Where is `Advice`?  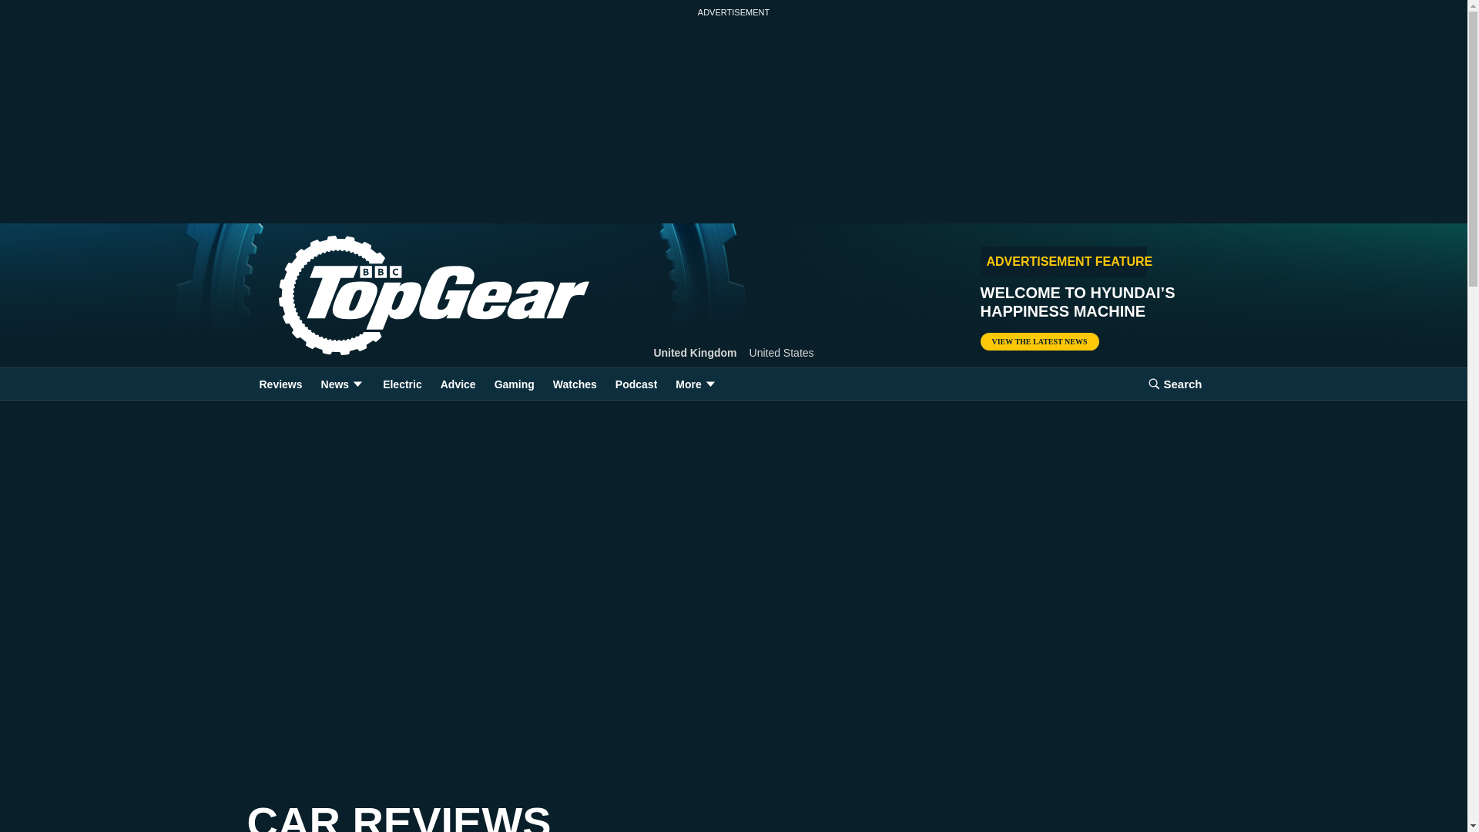
Advice is located at coordinates (458, 384).